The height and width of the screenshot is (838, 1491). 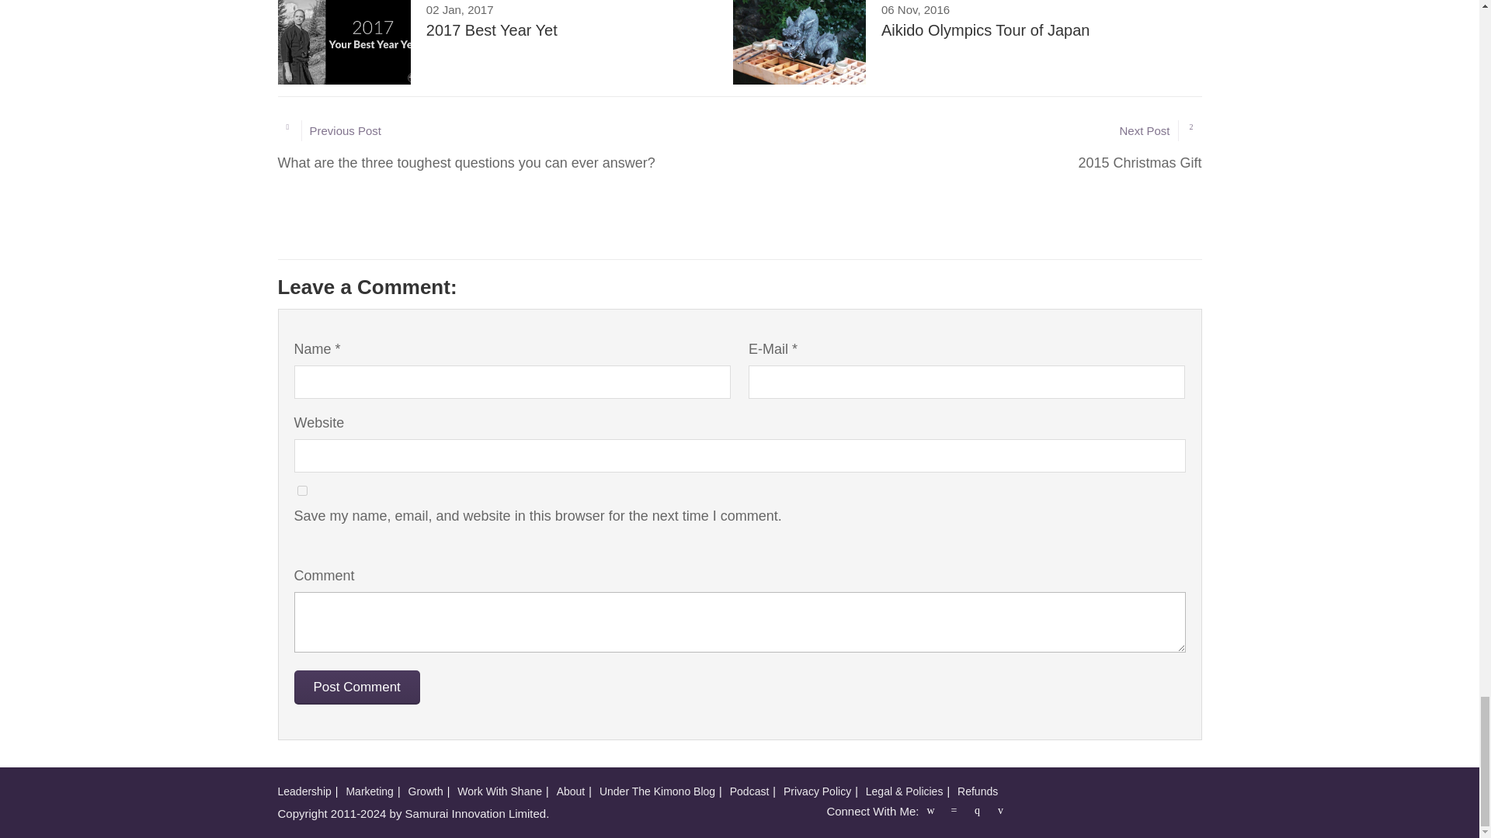 I want to click on Marketing, so click(x=370, y=791).